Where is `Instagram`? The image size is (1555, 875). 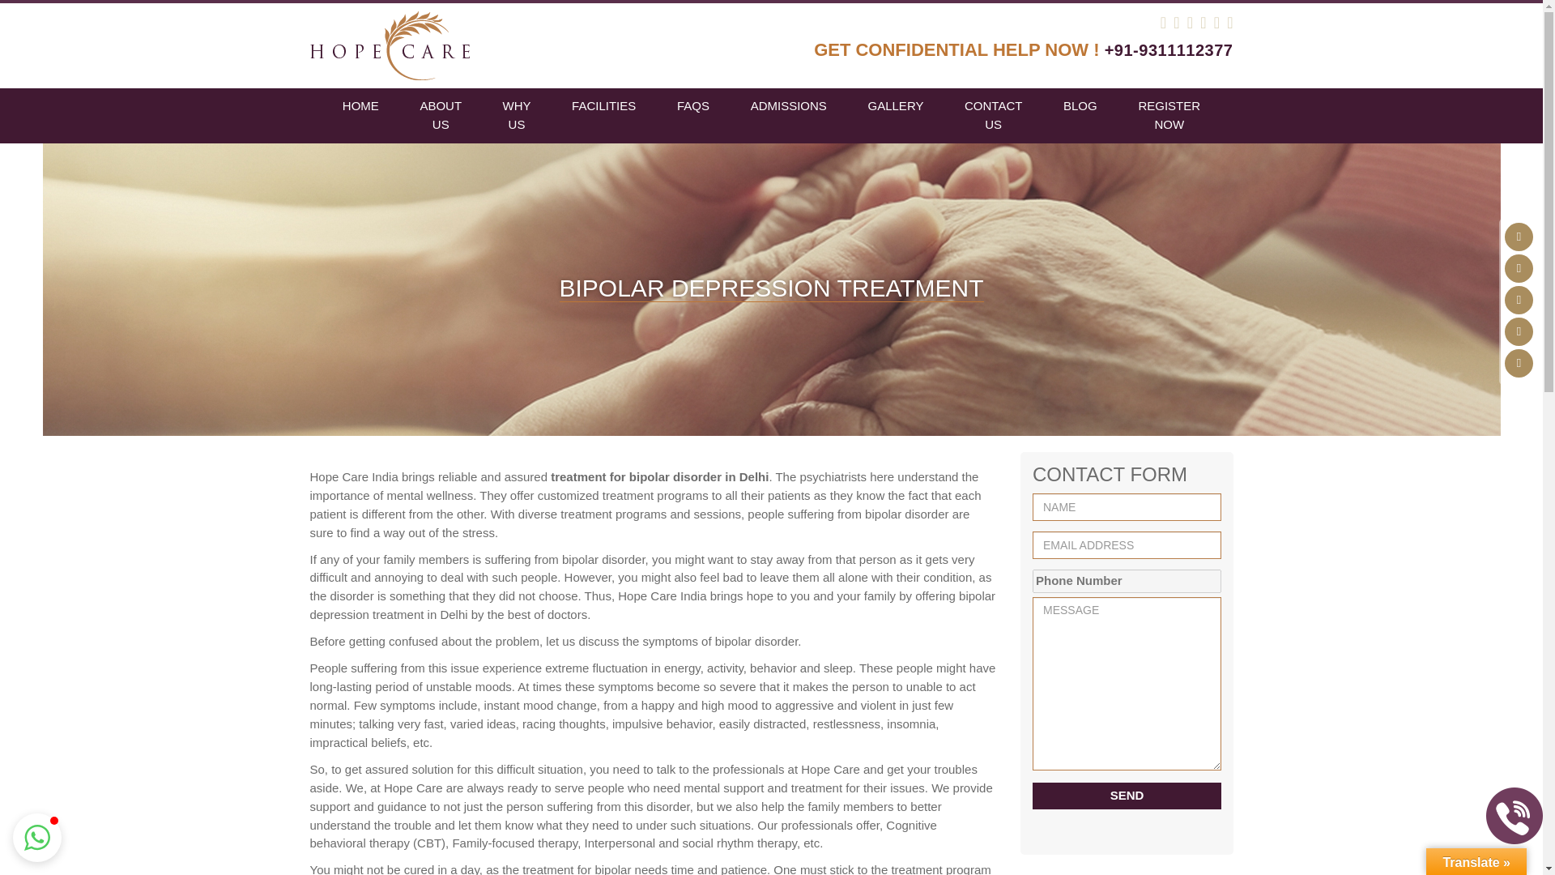
Instagram is located at coordinates (1519, 363).